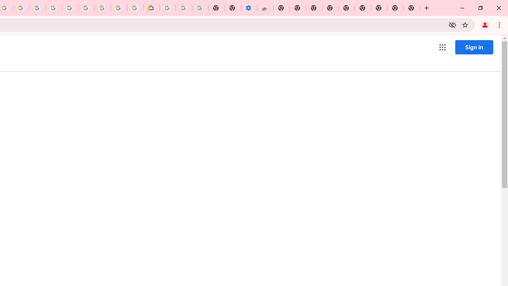  Describe the element at coordinates (87, 8) in the screenshot. I see `Google Account Help` at that location.